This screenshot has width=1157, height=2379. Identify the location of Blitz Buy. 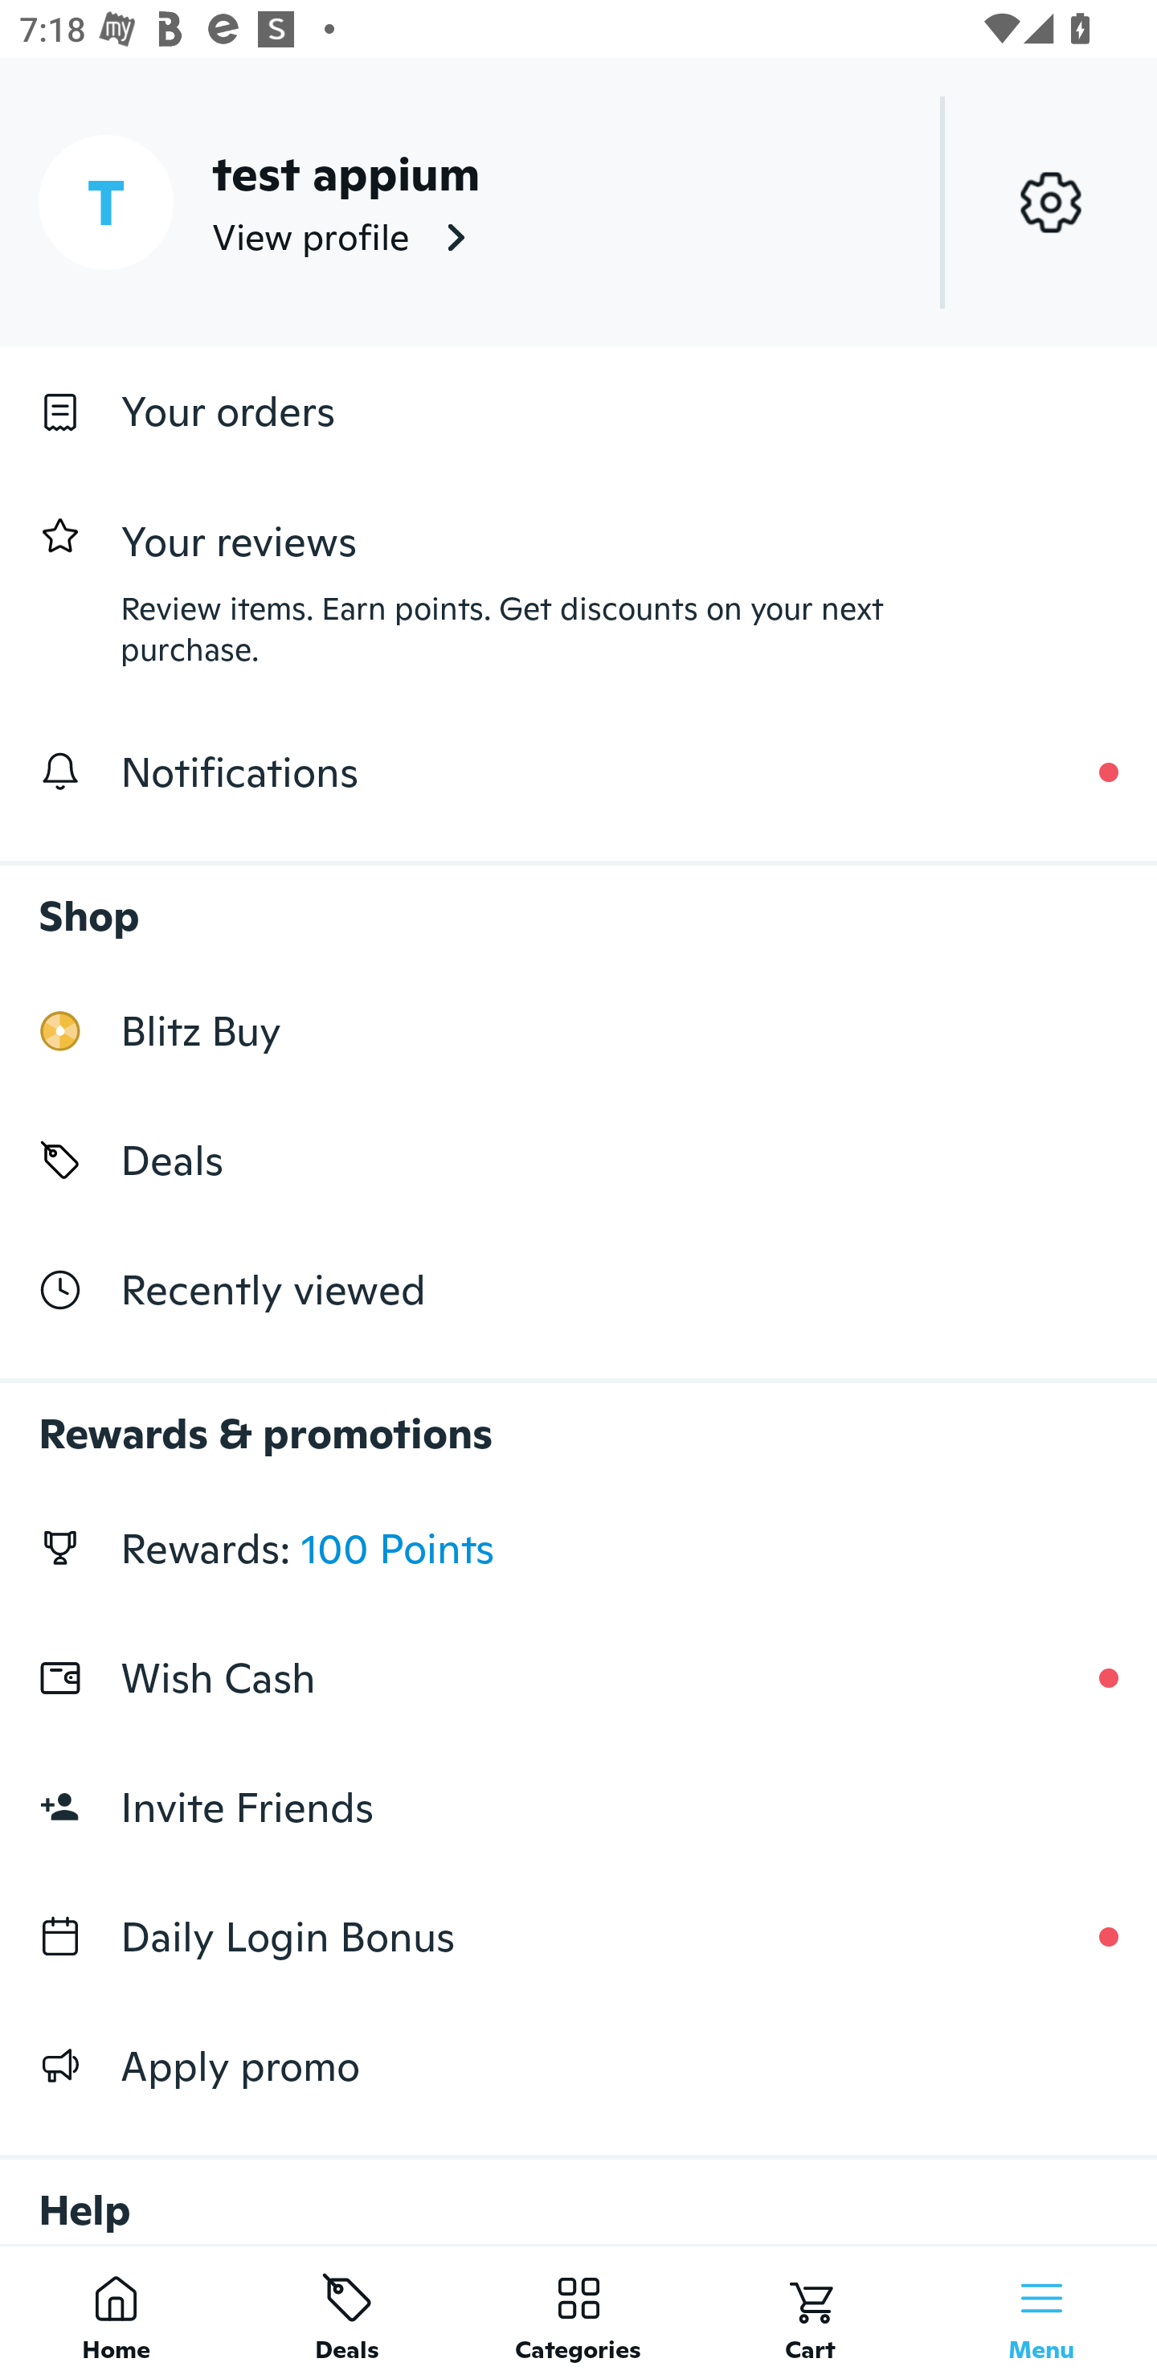
(578, 1030).